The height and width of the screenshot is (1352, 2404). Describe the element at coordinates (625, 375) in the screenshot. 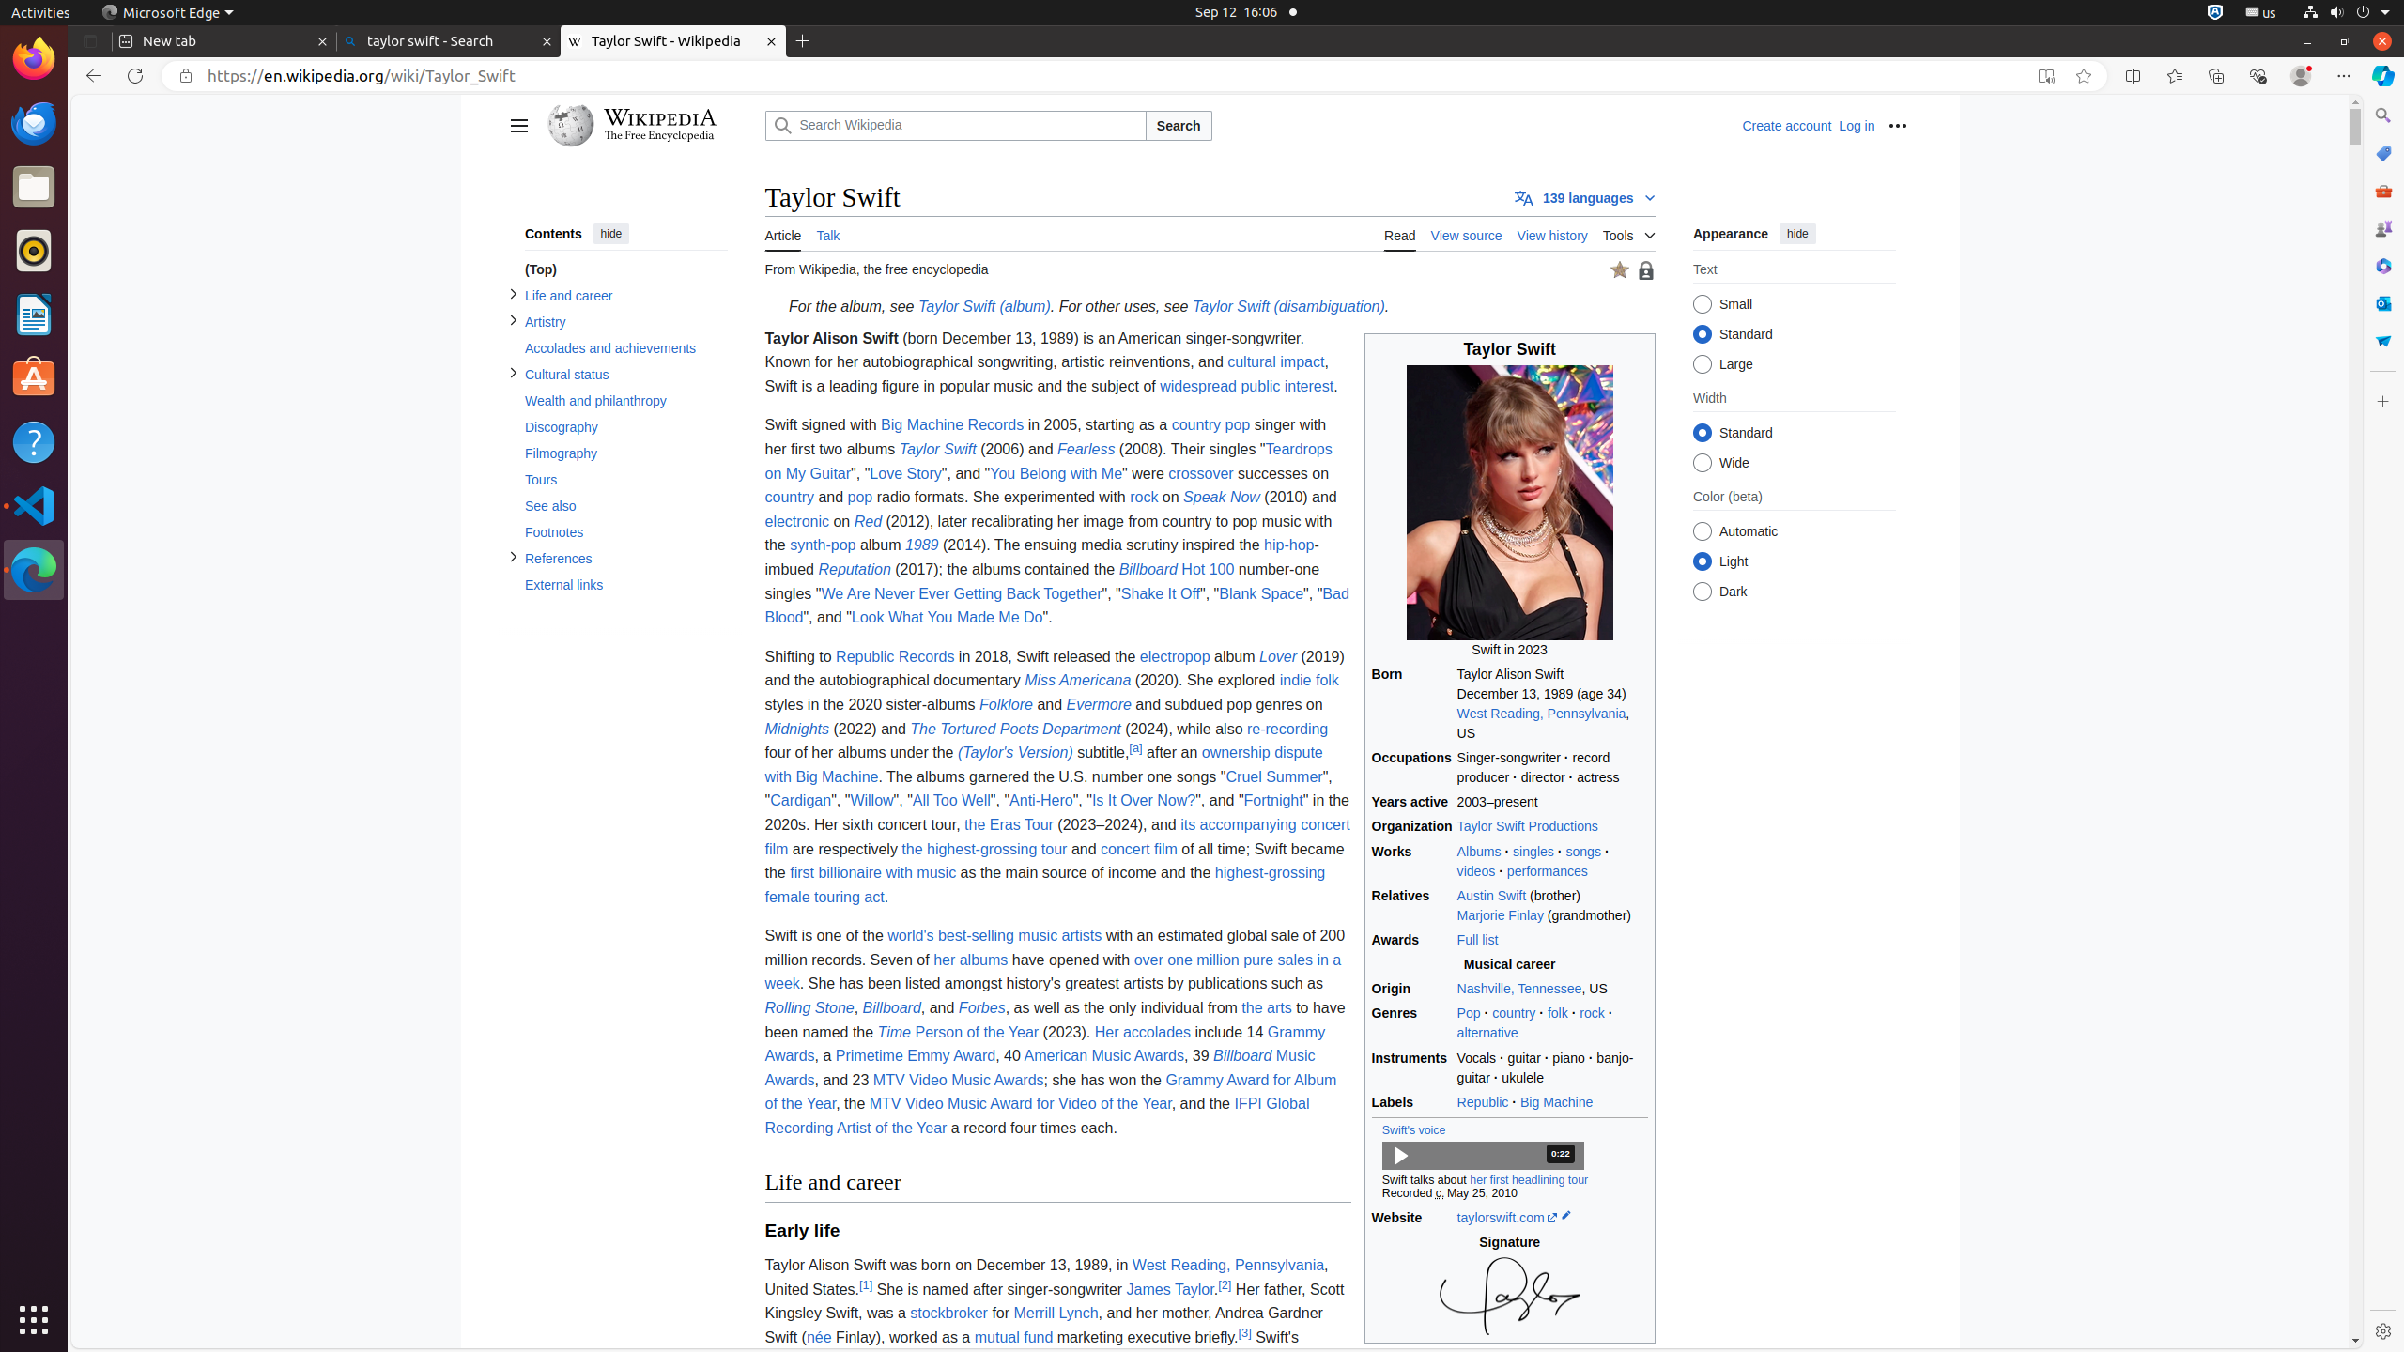

I see `Cultural status` at that location.